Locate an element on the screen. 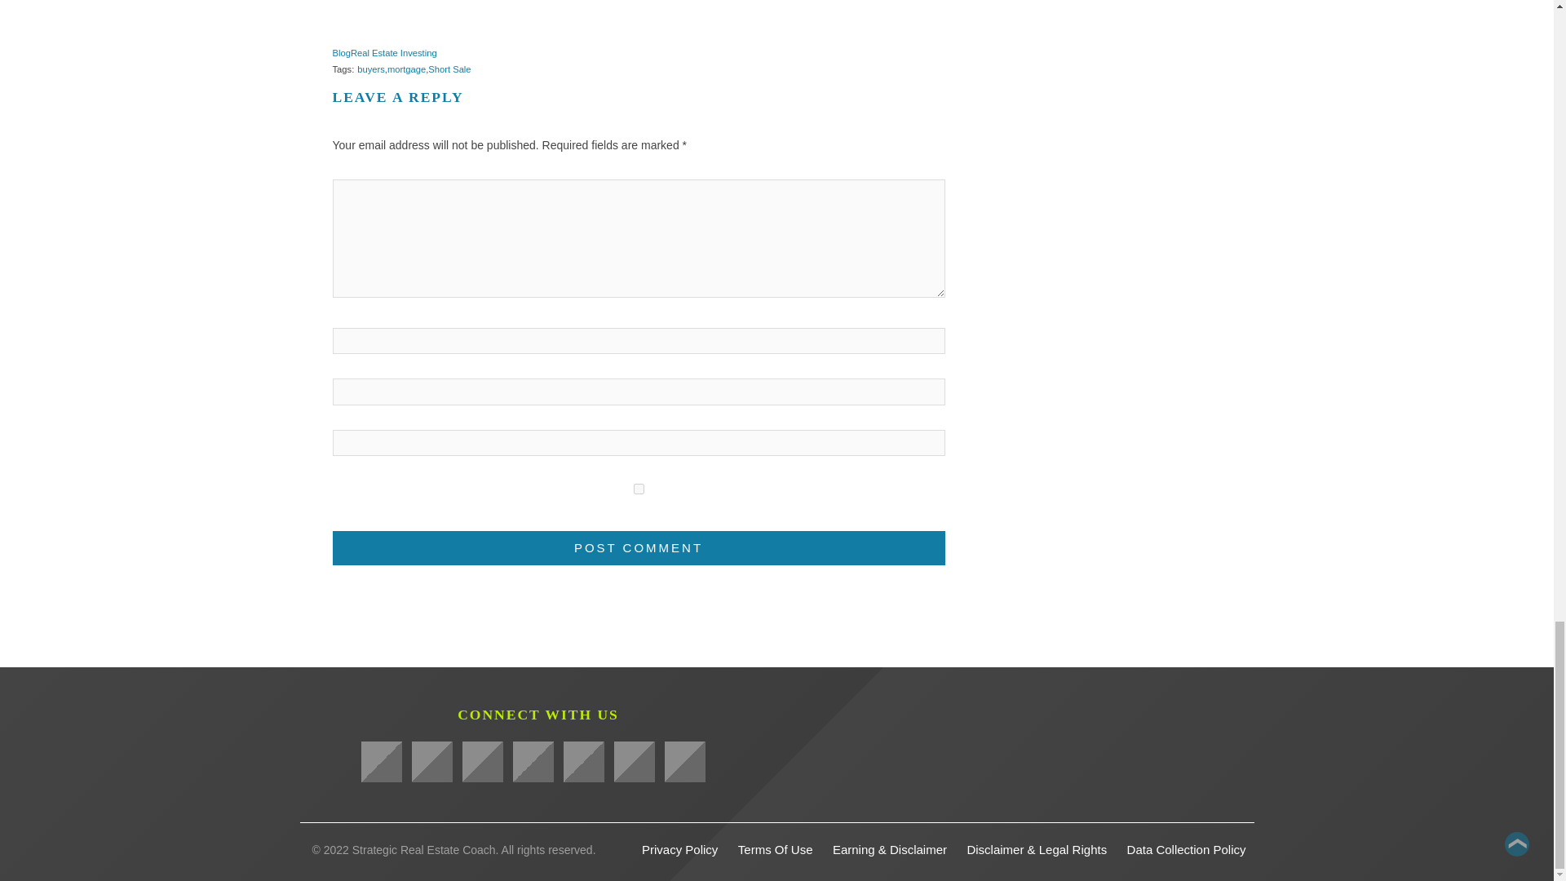 The width and height of the screenshot is (1566, 881). buyers is located at coordinates (370, 69).